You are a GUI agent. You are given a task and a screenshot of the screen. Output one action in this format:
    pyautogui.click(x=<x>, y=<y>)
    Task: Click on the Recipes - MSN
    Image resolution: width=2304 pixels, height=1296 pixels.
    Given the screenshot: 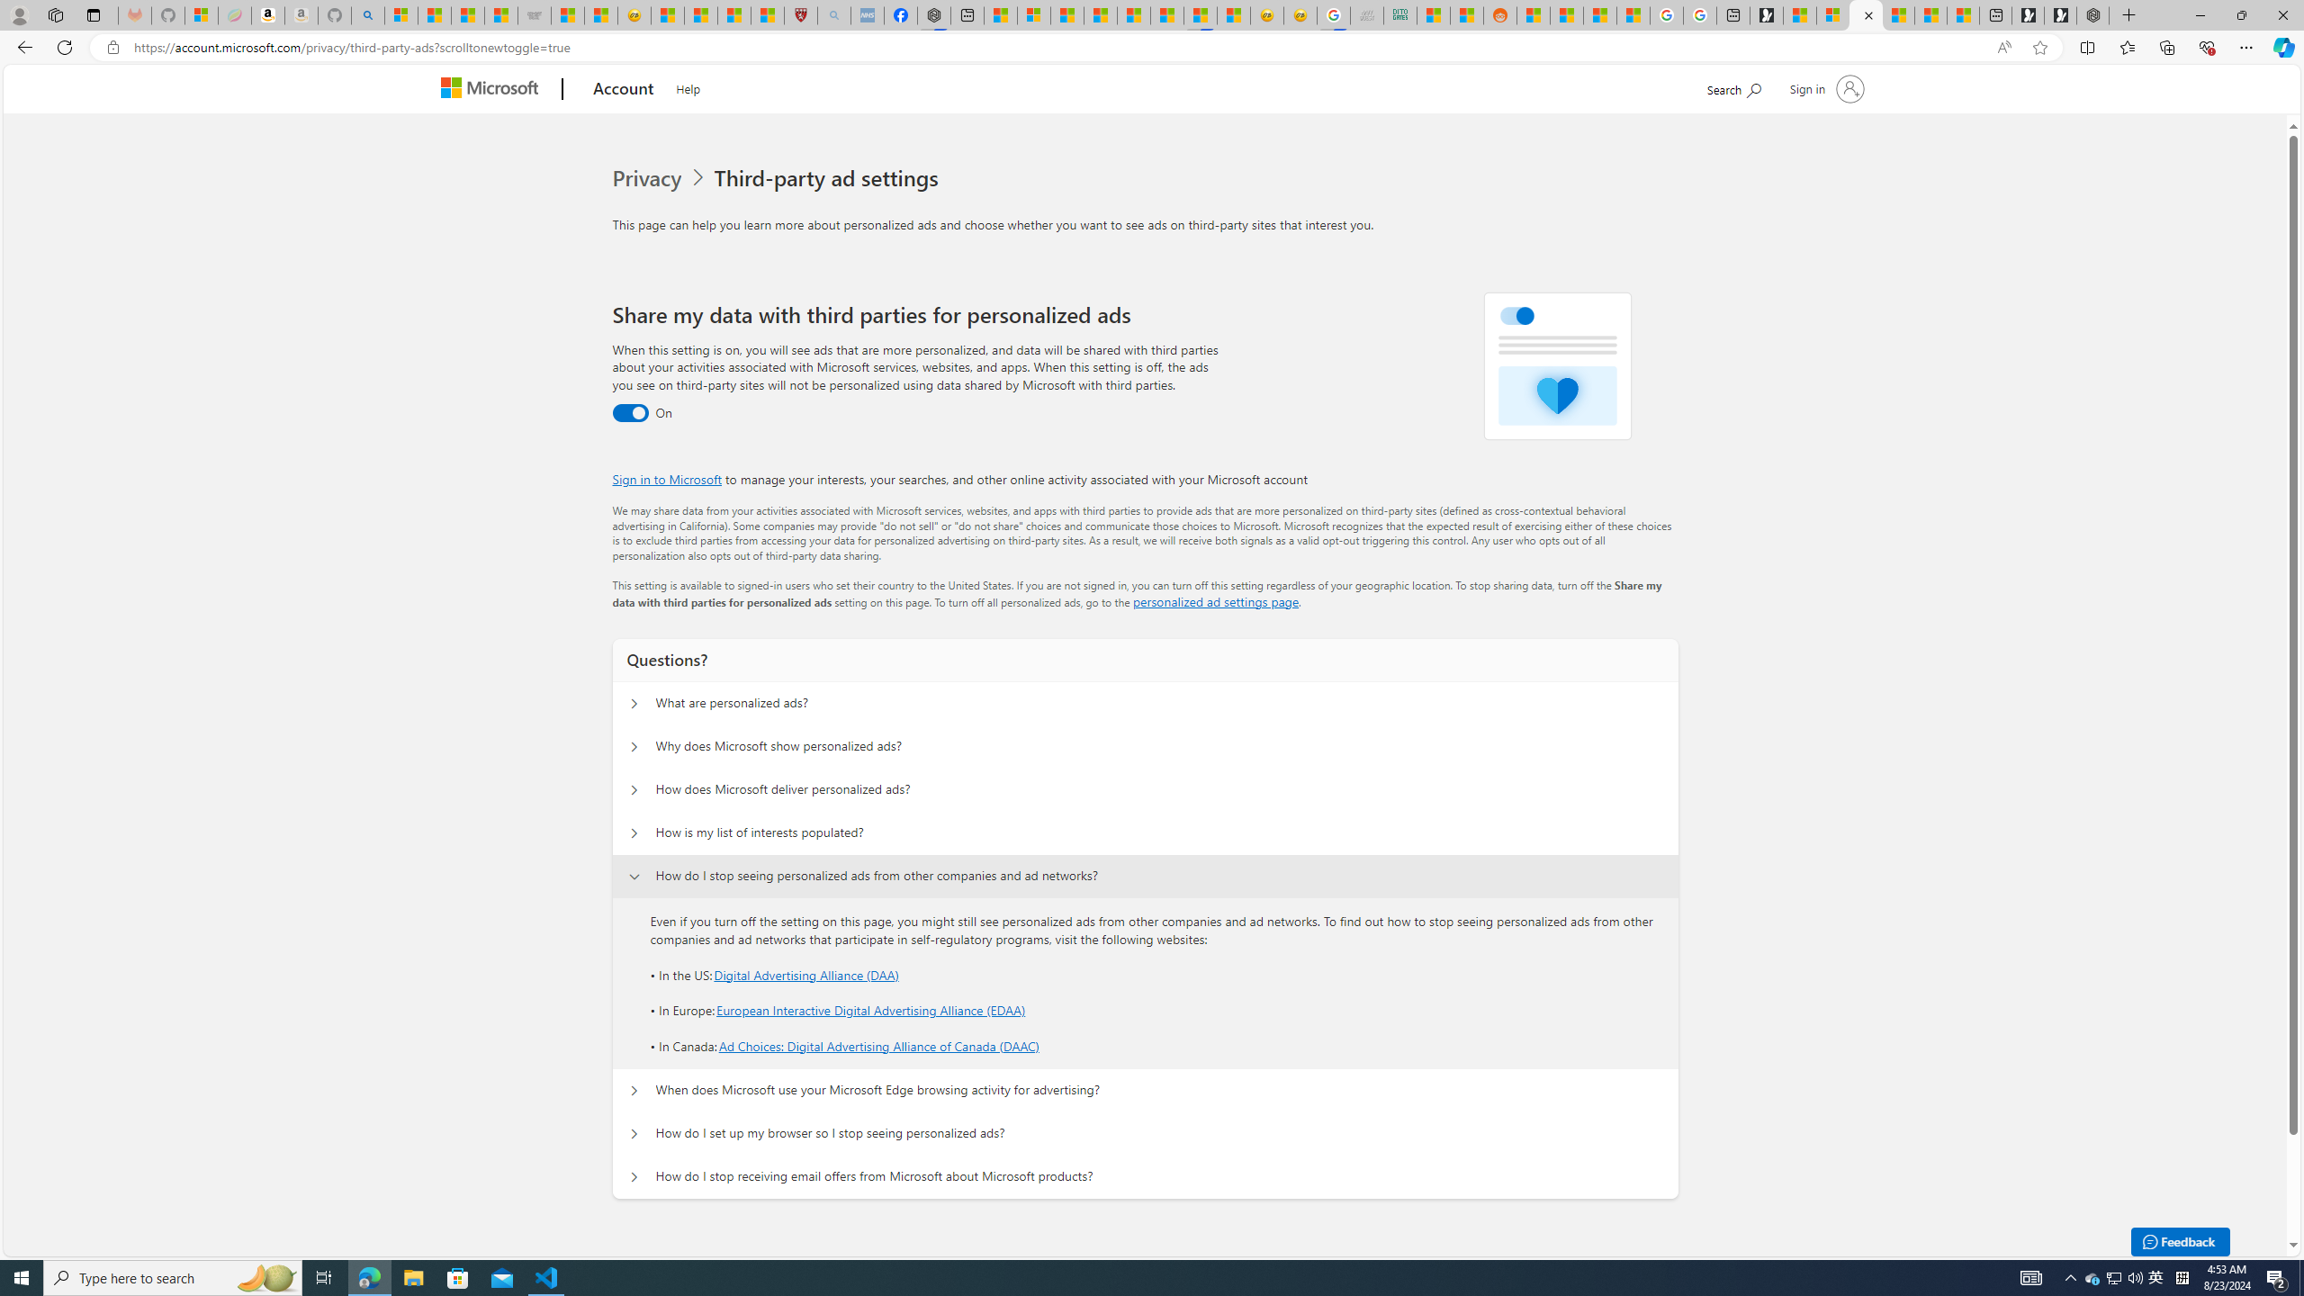 What is the action you would take?
    pyautogui.click(x=667, y=15)
    